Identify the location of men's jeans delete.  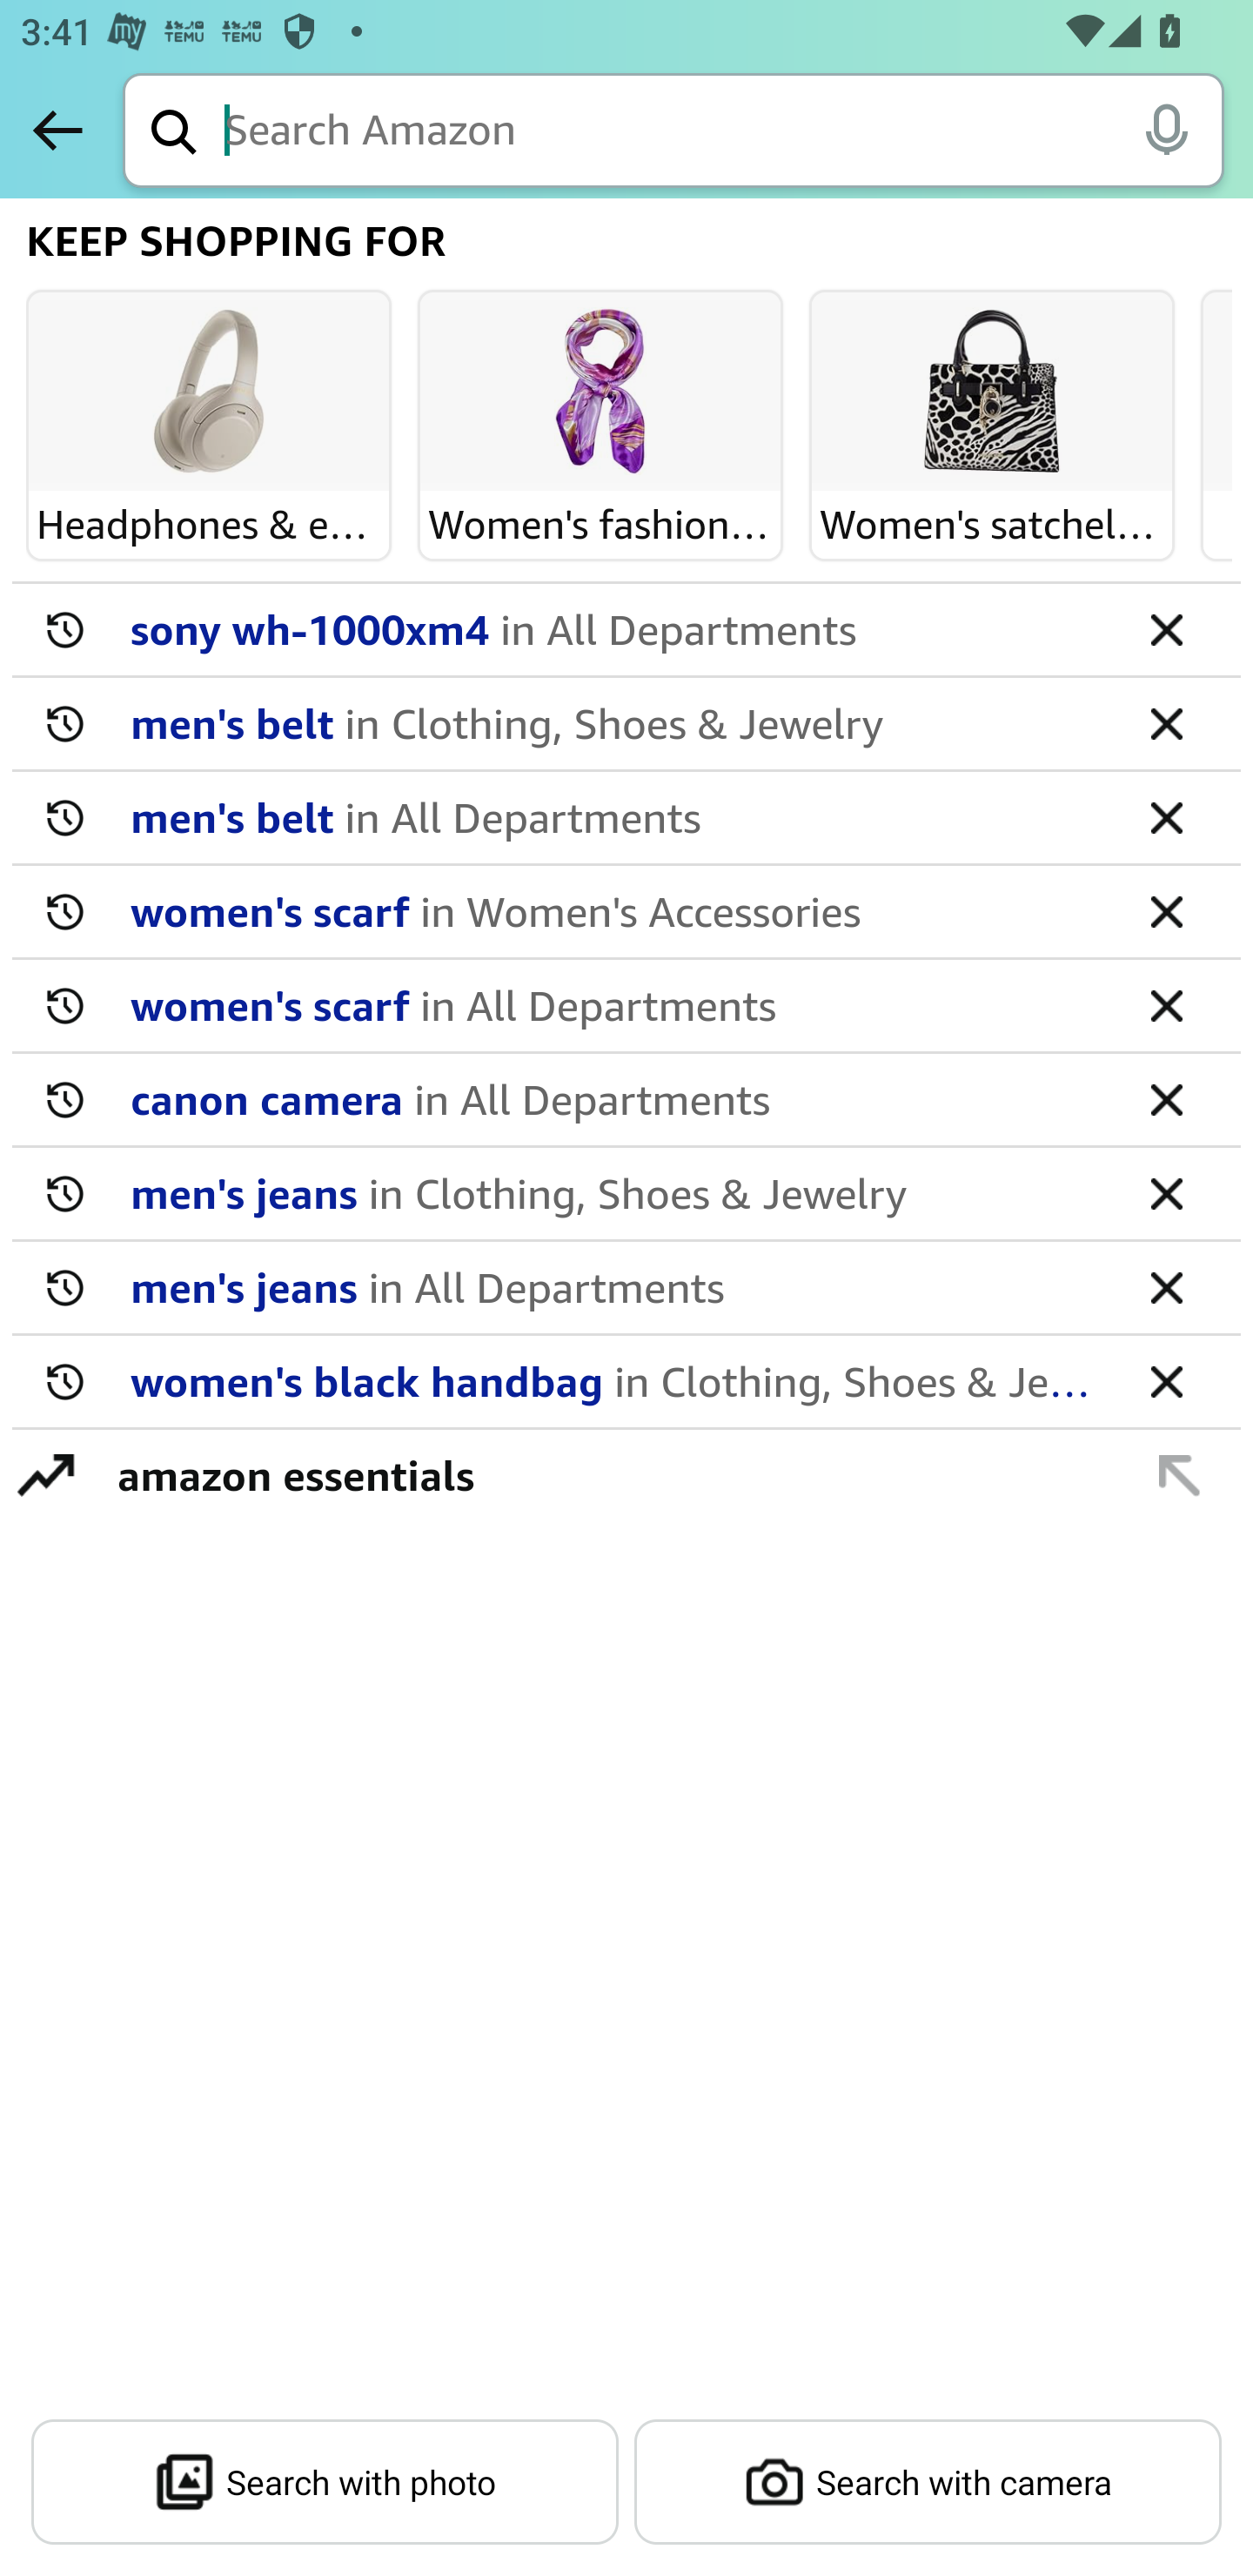
(626, 1288).